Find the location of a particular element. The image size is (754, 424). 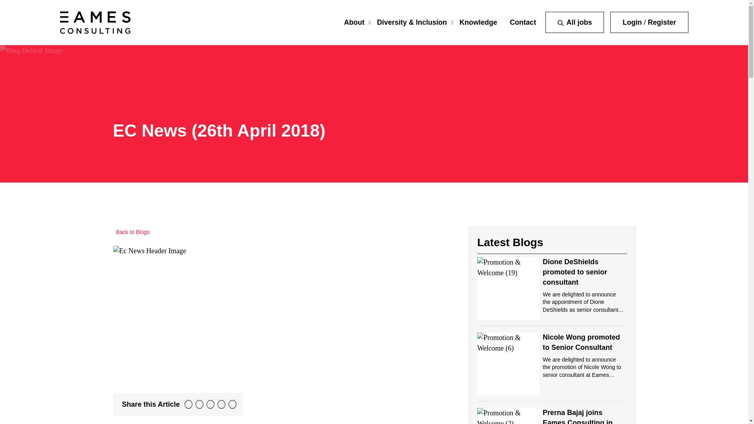

Register is located at coordinates (661, 22).